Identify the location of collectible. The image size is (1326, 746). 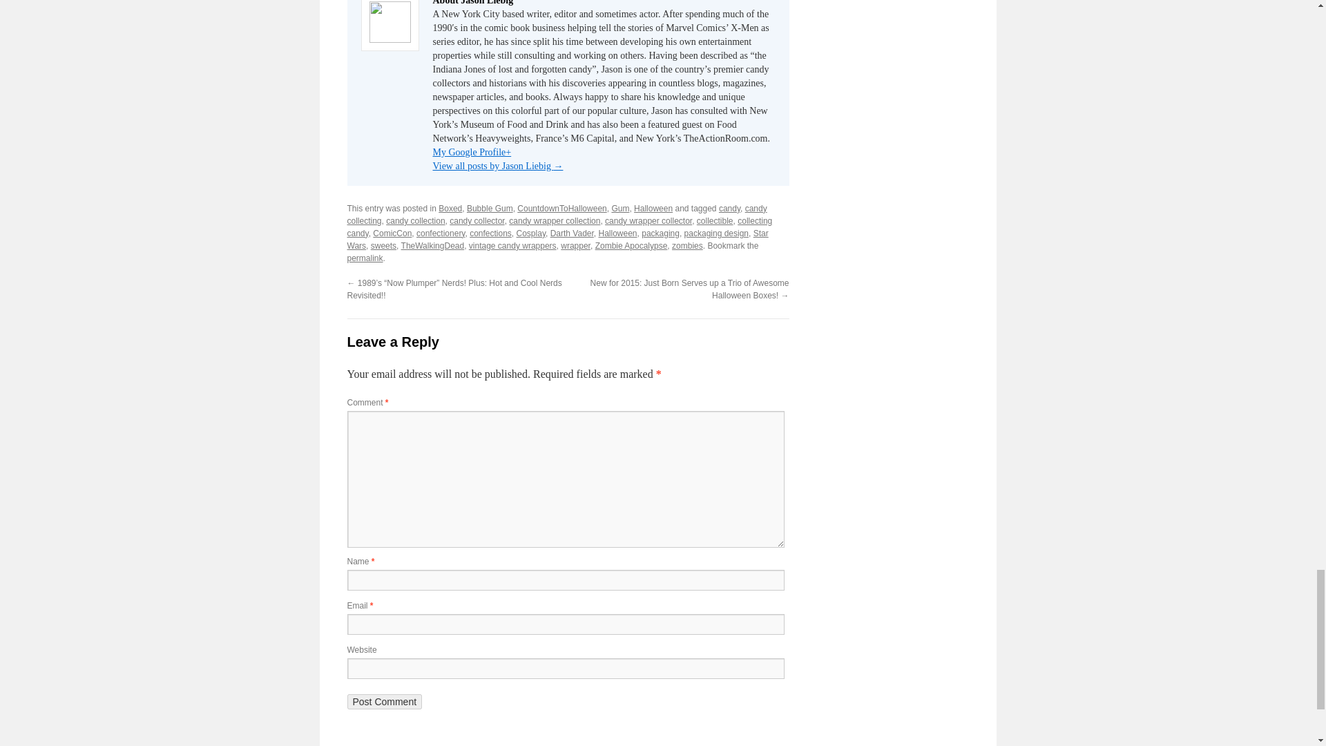
(715, 221).